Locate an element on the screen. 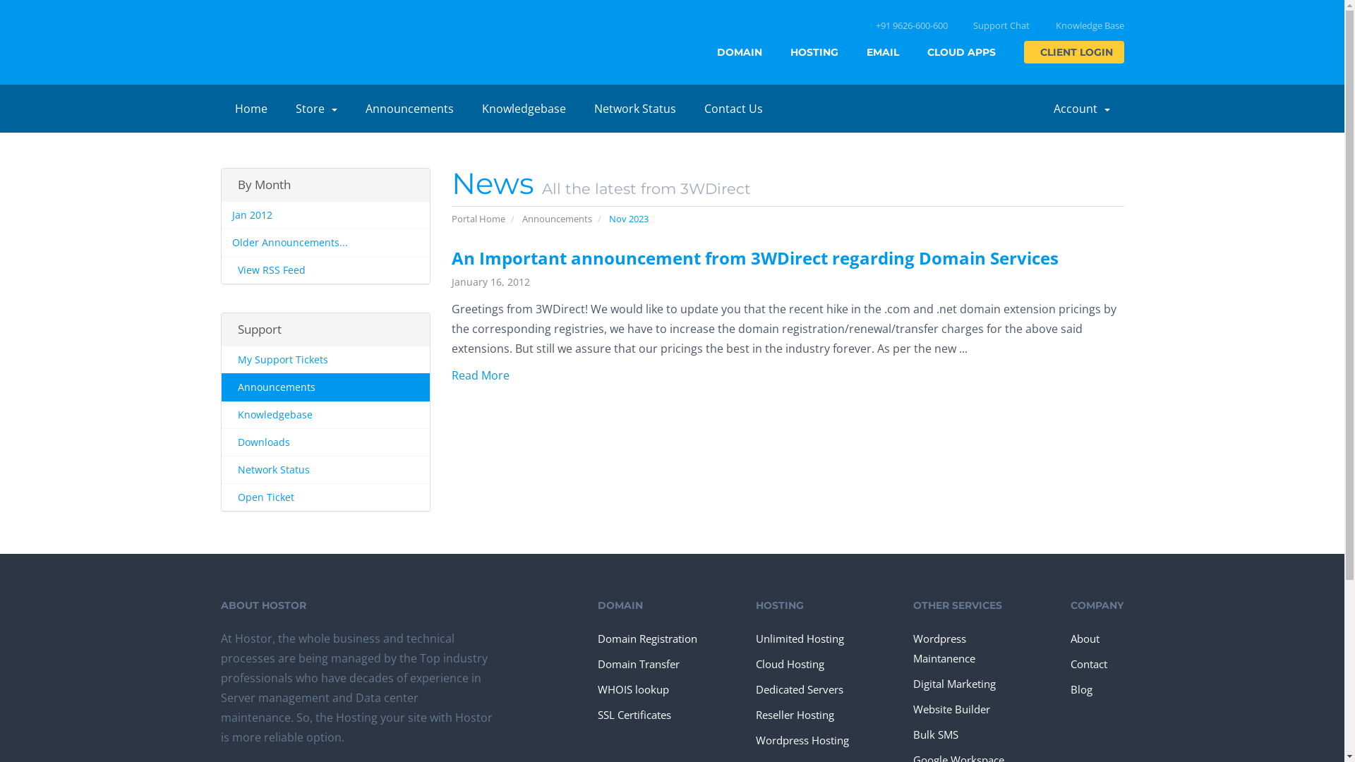  HOSTING is located at coordinates (814, 52).